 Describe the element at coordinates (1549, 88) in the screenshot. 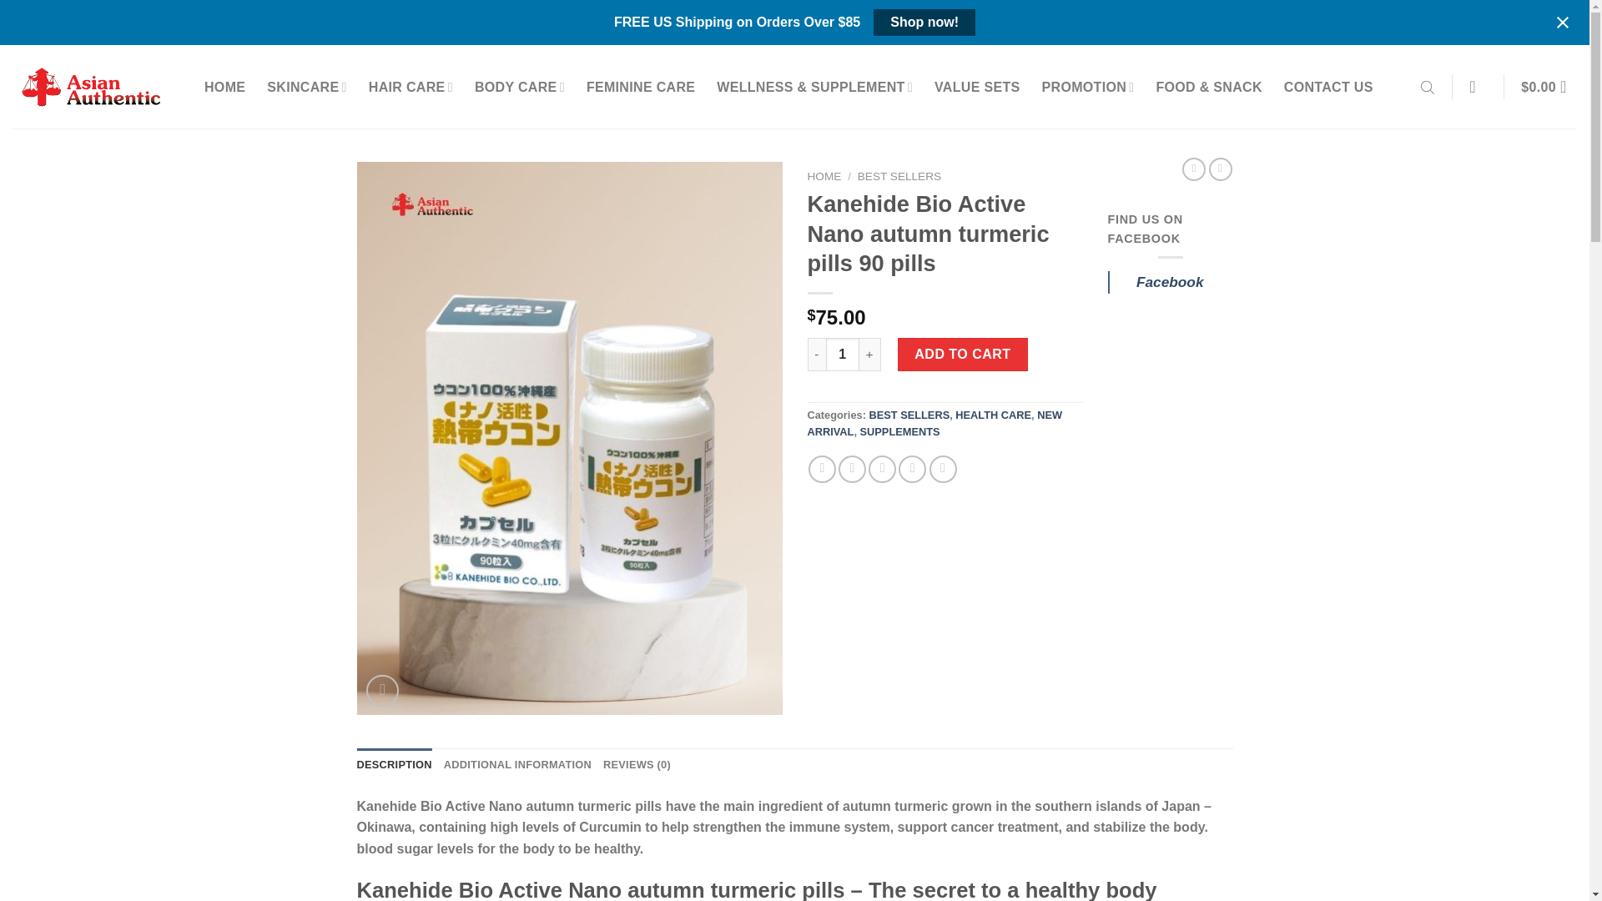

I see `Cart` at that location.